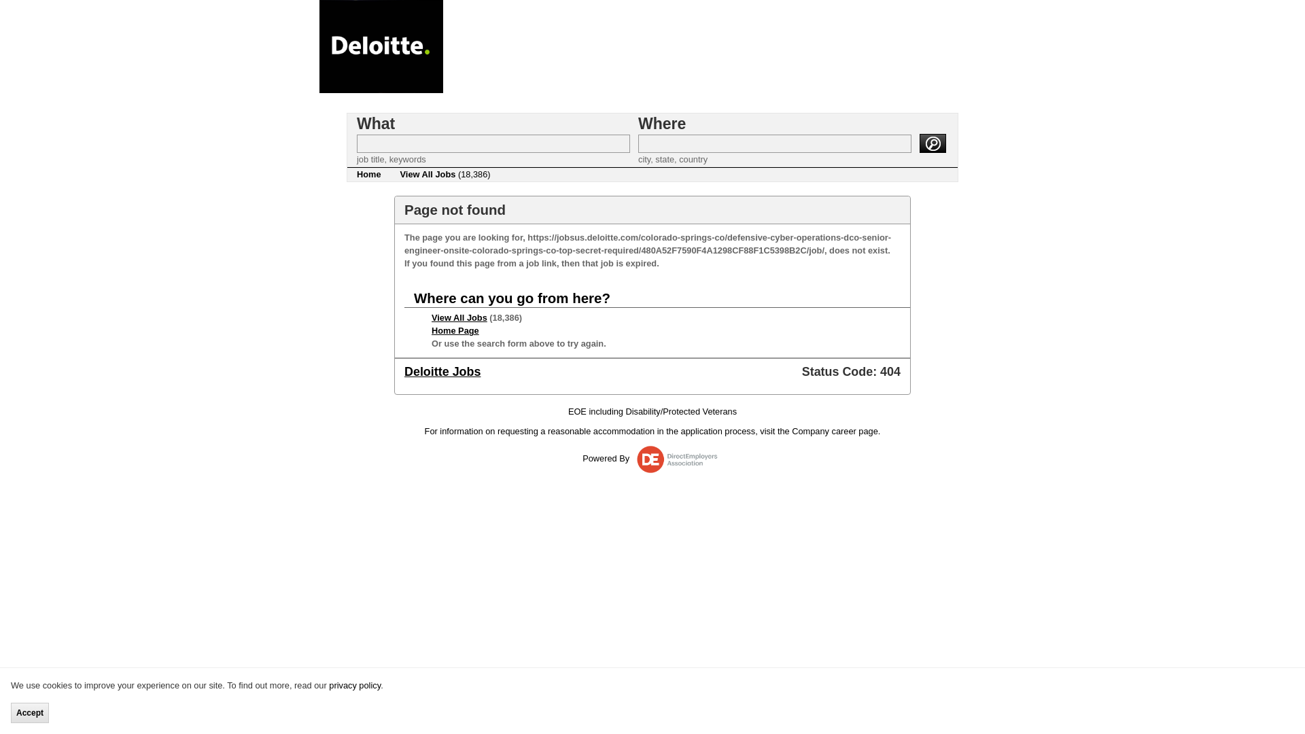 Image resolution: width=1305 pixels, height=734 pixels. Describe the element at coordinates (933, 142) in the screenshot. I see `Submit Search` at that location.